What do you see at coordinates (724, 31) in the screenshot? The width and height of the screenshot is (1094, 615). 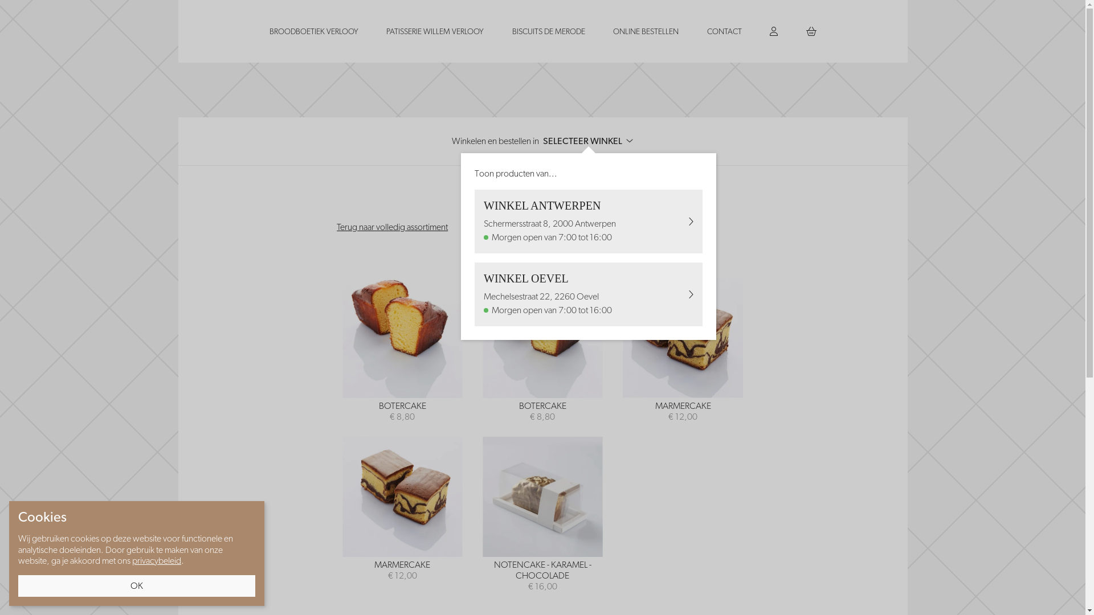 I see `CONTACT` at bounding box center [724, 31].